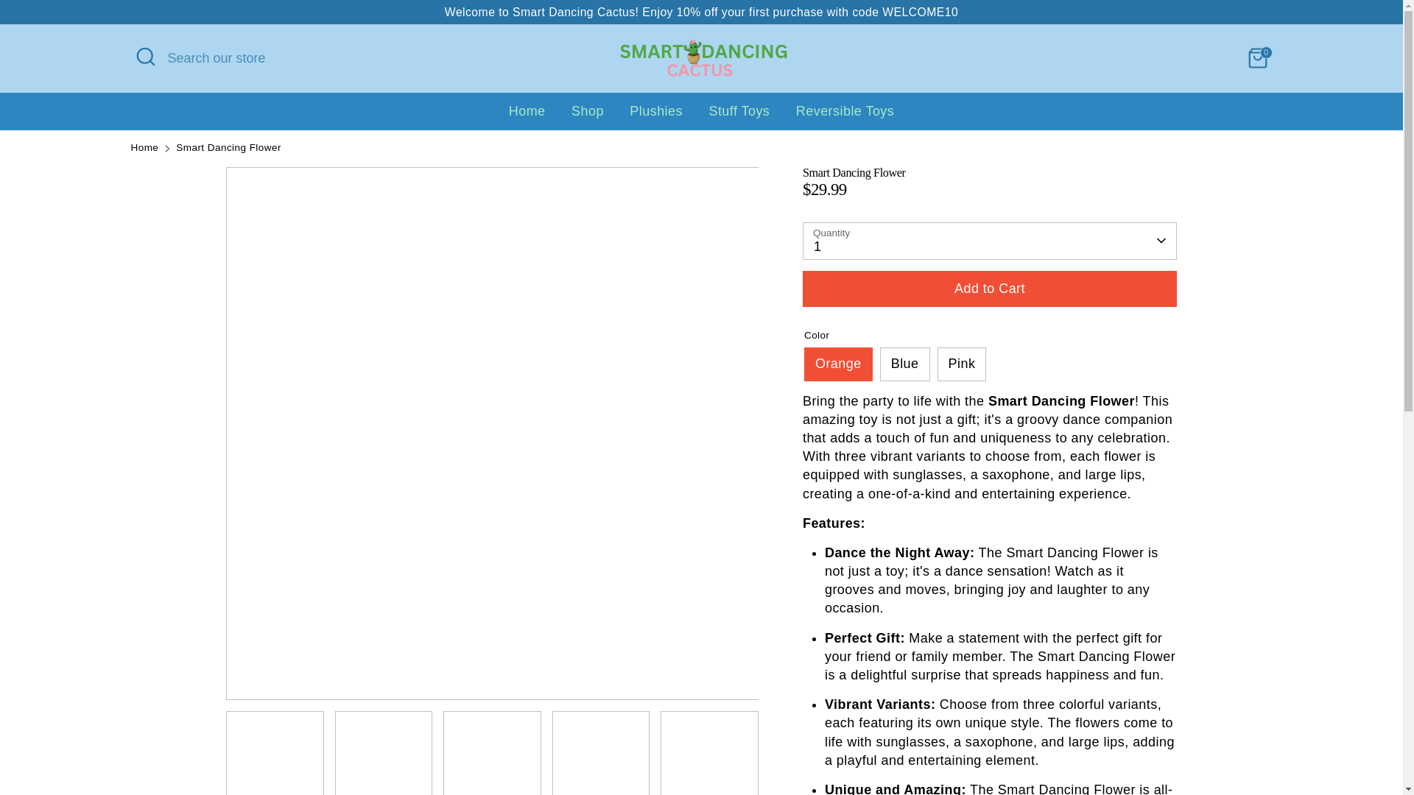  I want to click on Diners Club, so click(1110, 748).